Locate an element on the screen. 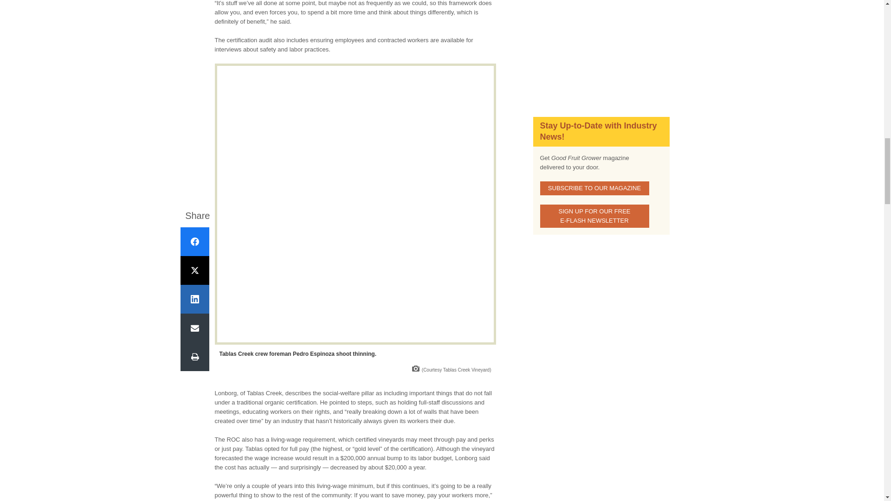  3rd party ad content is located at coordinates (600, 48).